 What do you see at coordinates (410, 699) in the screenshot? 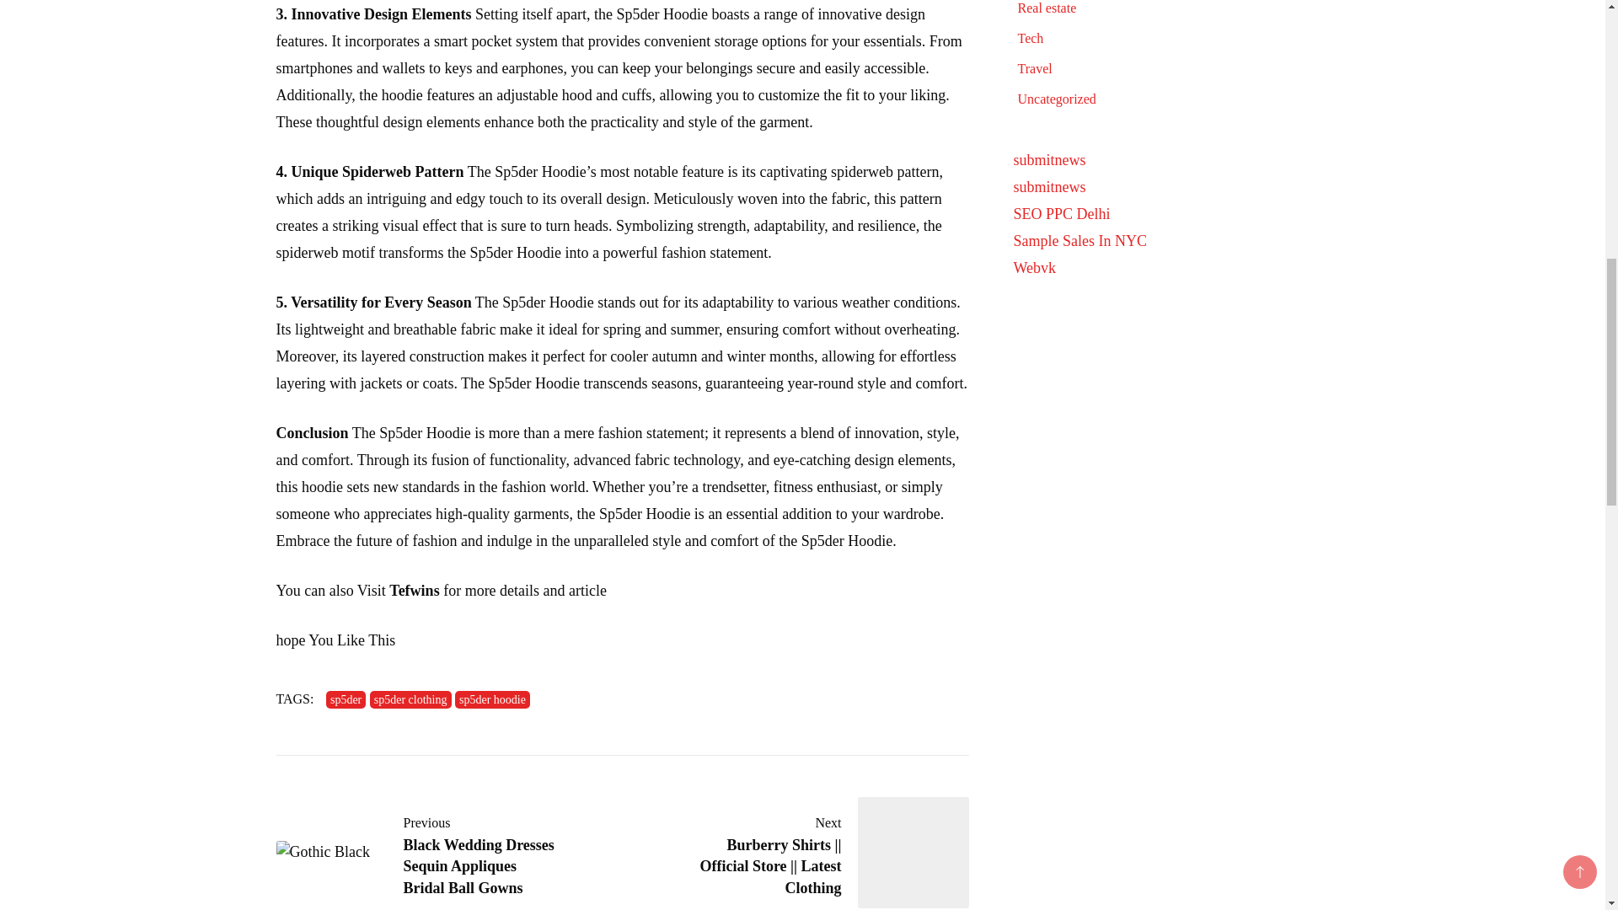
I see `sp5der clothing` at bounding box center [410, 699].